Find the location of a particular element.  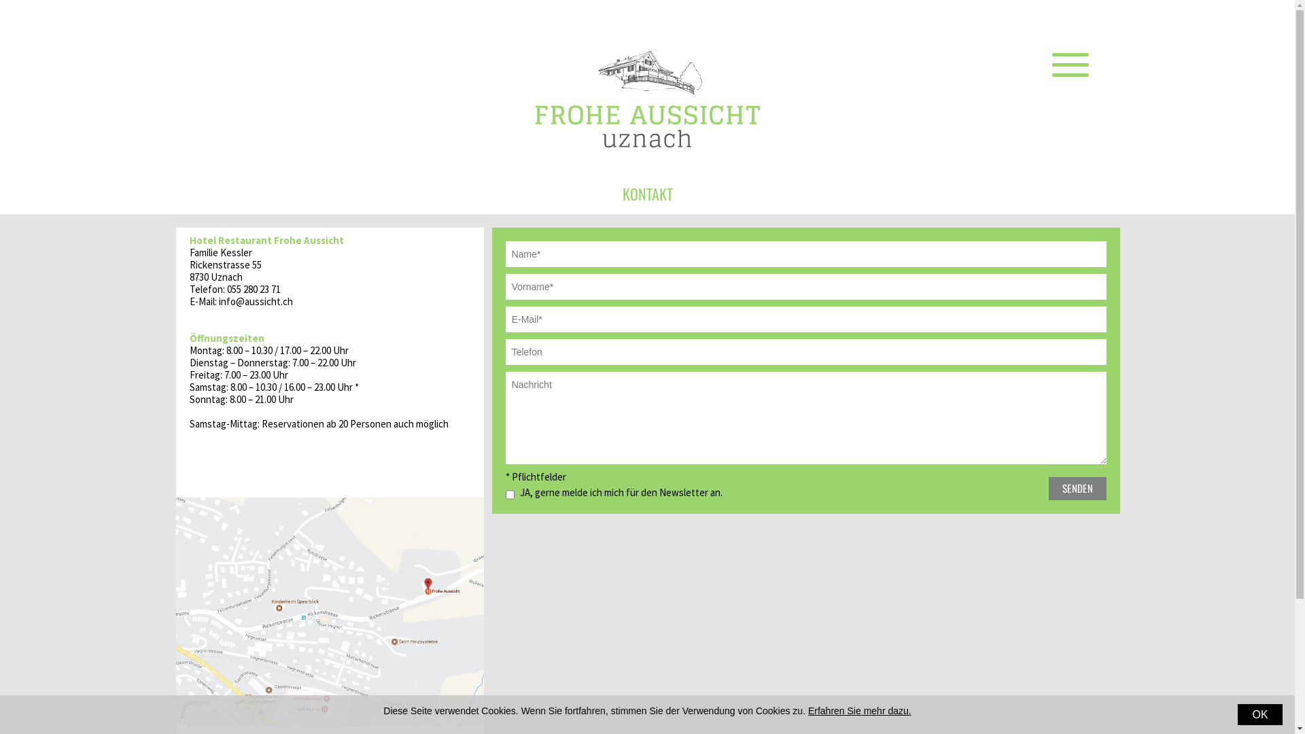

KONTAKT is located at coordinates (647, 194).